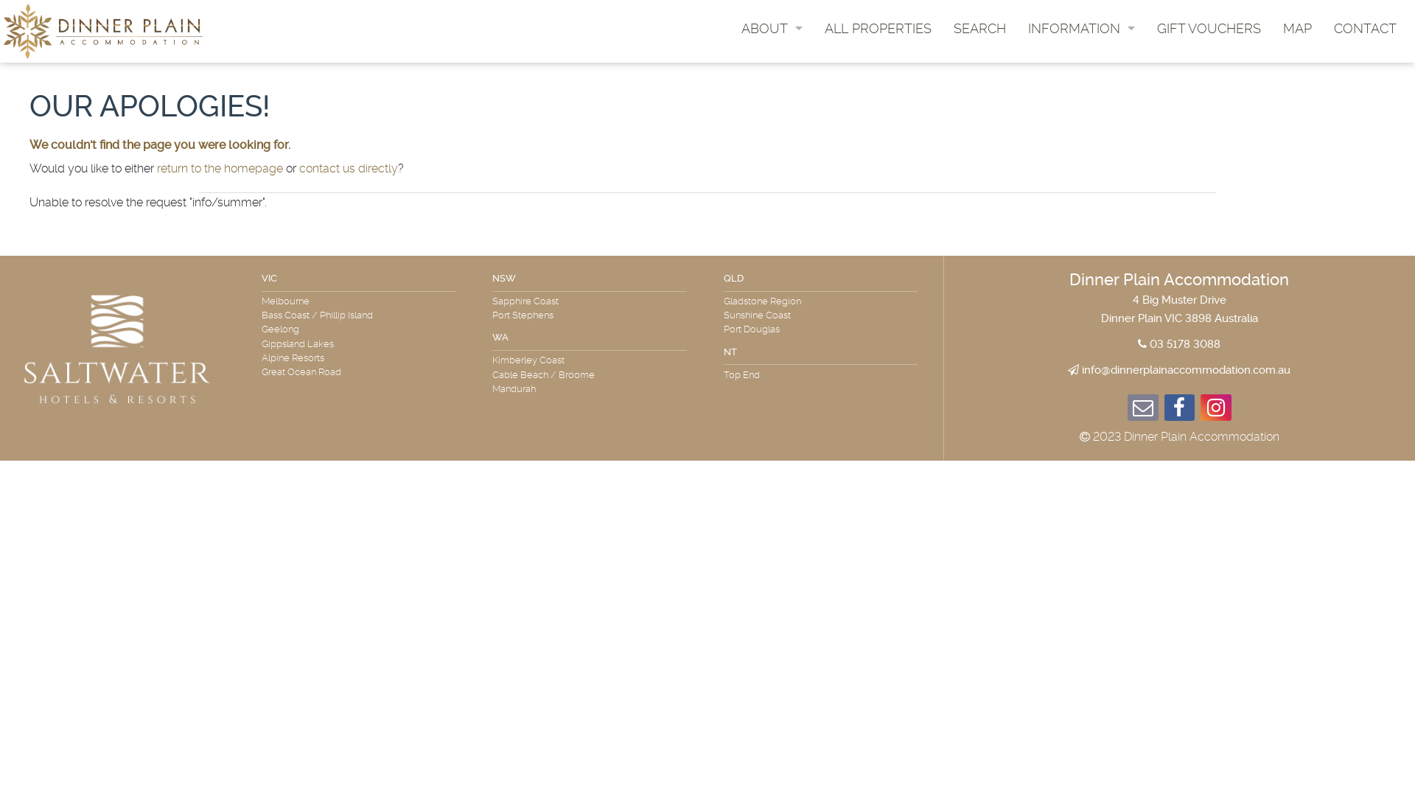 Image resolution: width=1415 pixels, height=796 pixels. What do you see at coordinates (1082, 88) in the screenshot?
I see `SKI HIRE` at bounding box center [1082, 88].